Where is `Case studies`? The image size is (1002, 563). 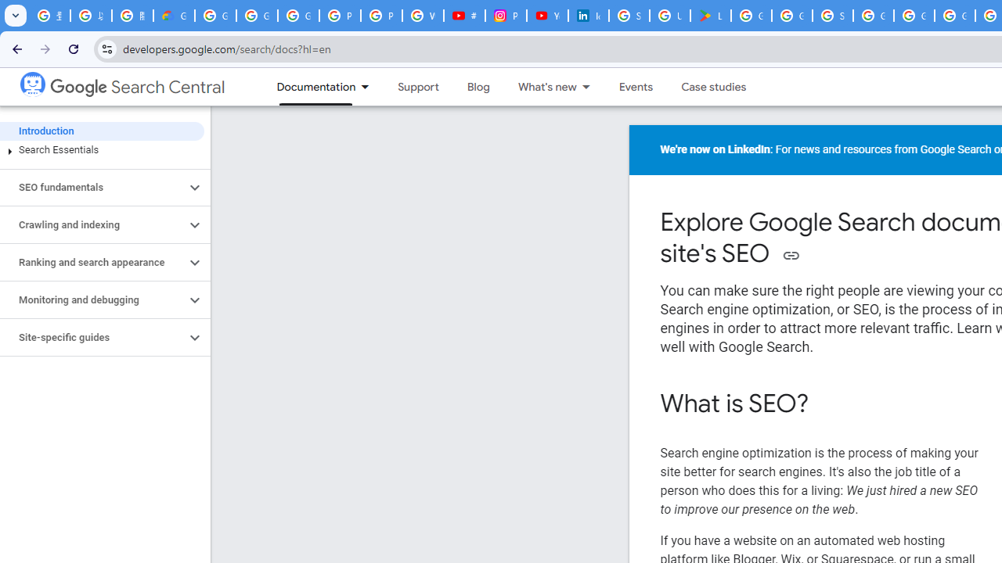 Case studies is located at coordinates (714, 87).